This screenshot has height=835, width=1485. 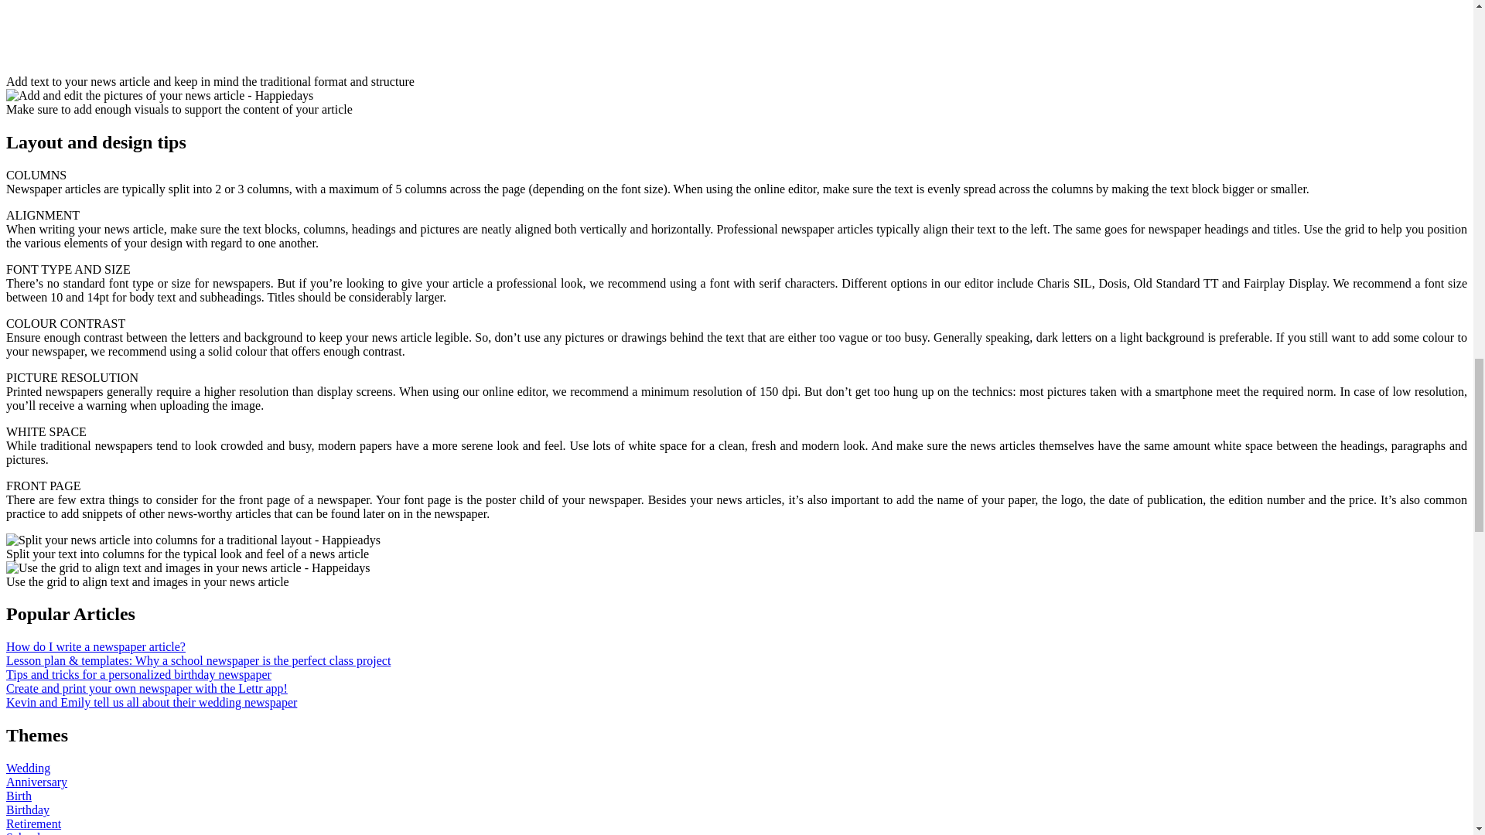 I want to click on Birth, so click(x=19, y=795).